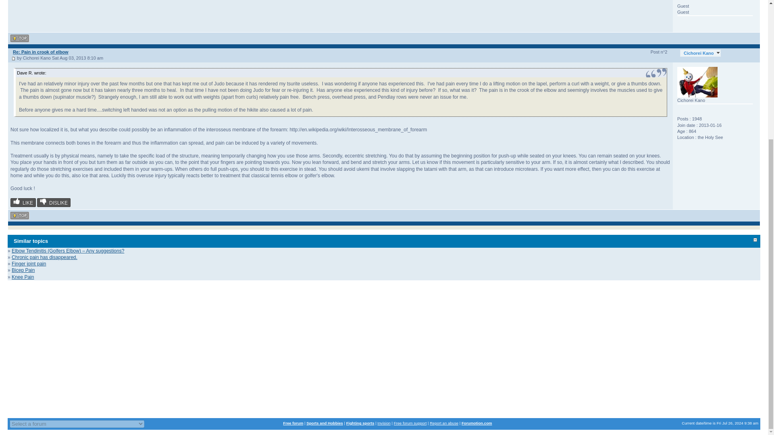 This screenshot has height=435, width=774. What do you see at coordinates (384, 423) in the screenshot?
I see `Invision` at bounding box center [384, 423].